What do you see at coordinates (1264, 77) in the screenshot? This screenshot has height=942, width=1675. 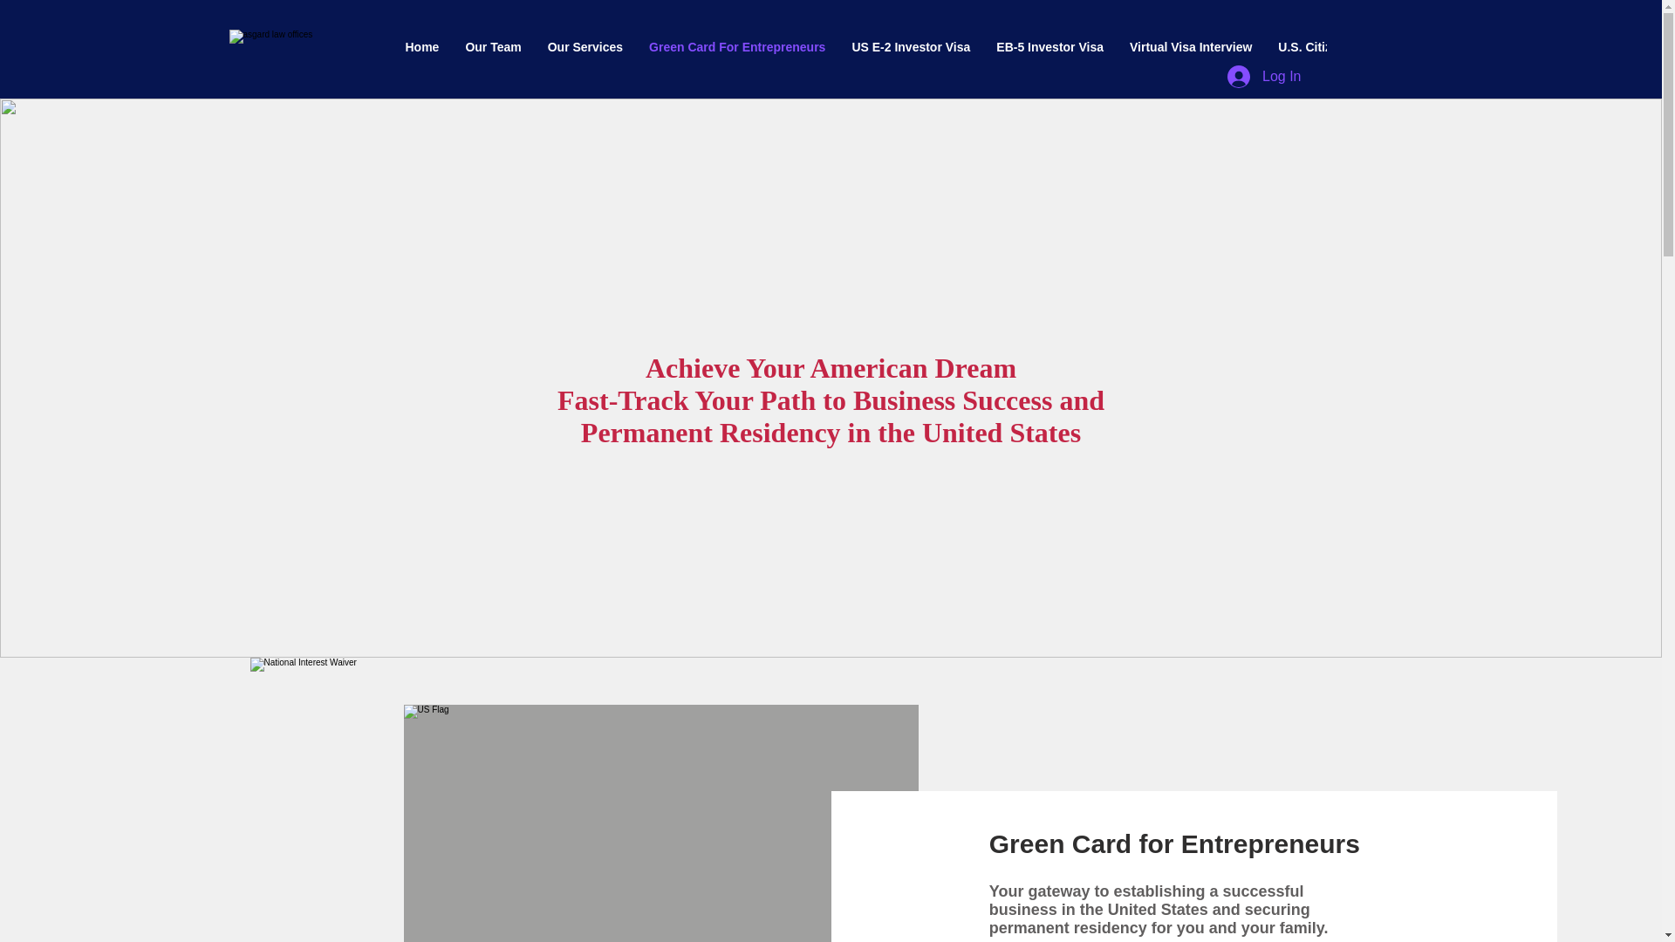 I see `Log In` at bounding box center [1264, 77].